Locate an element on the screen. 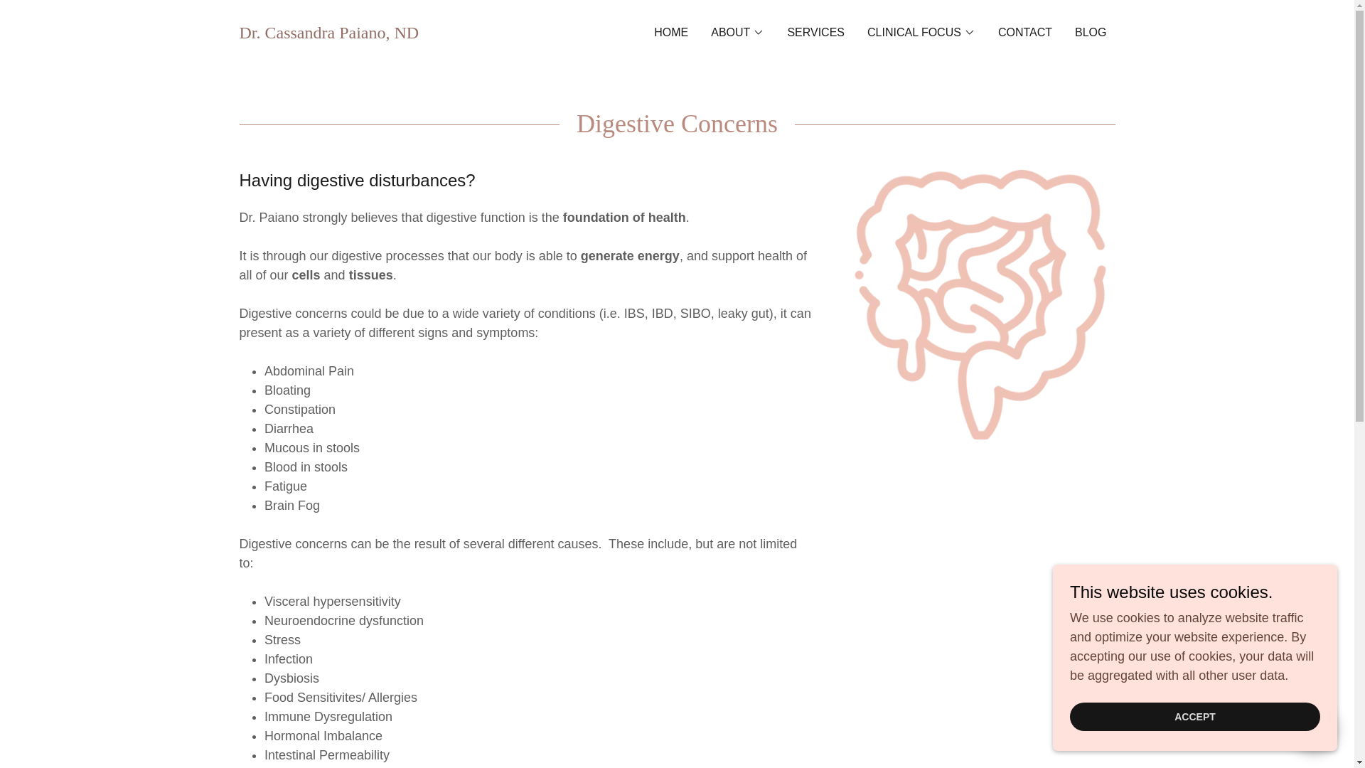 The height and width of the screenshot is (768, 1365). ABOUT is located at coordinates (738, 33).